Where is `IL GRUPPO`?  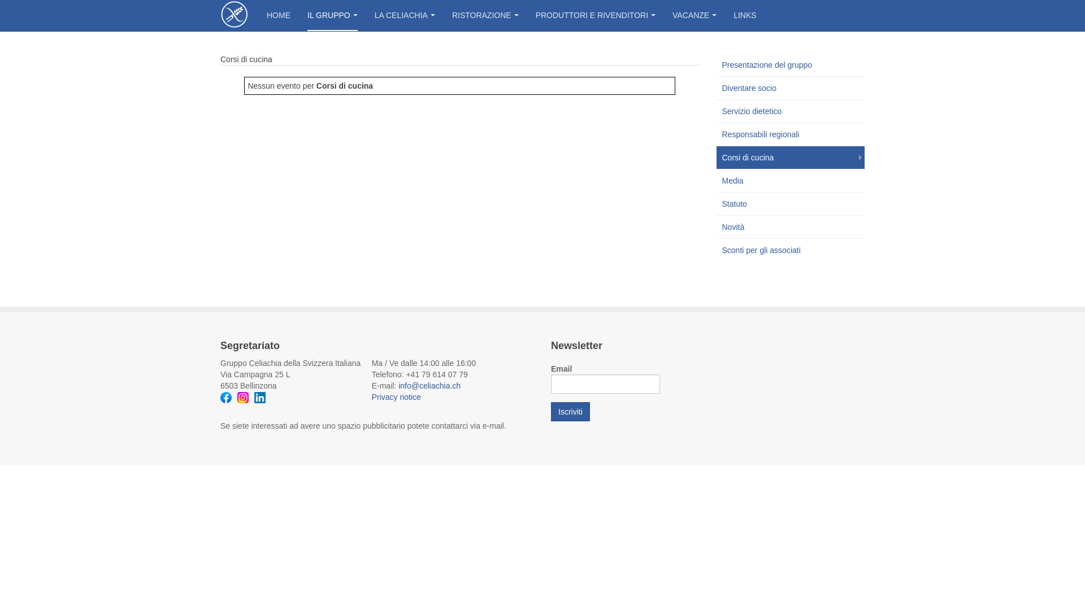 IL GRUPPO is located at coordinates (332, 16).